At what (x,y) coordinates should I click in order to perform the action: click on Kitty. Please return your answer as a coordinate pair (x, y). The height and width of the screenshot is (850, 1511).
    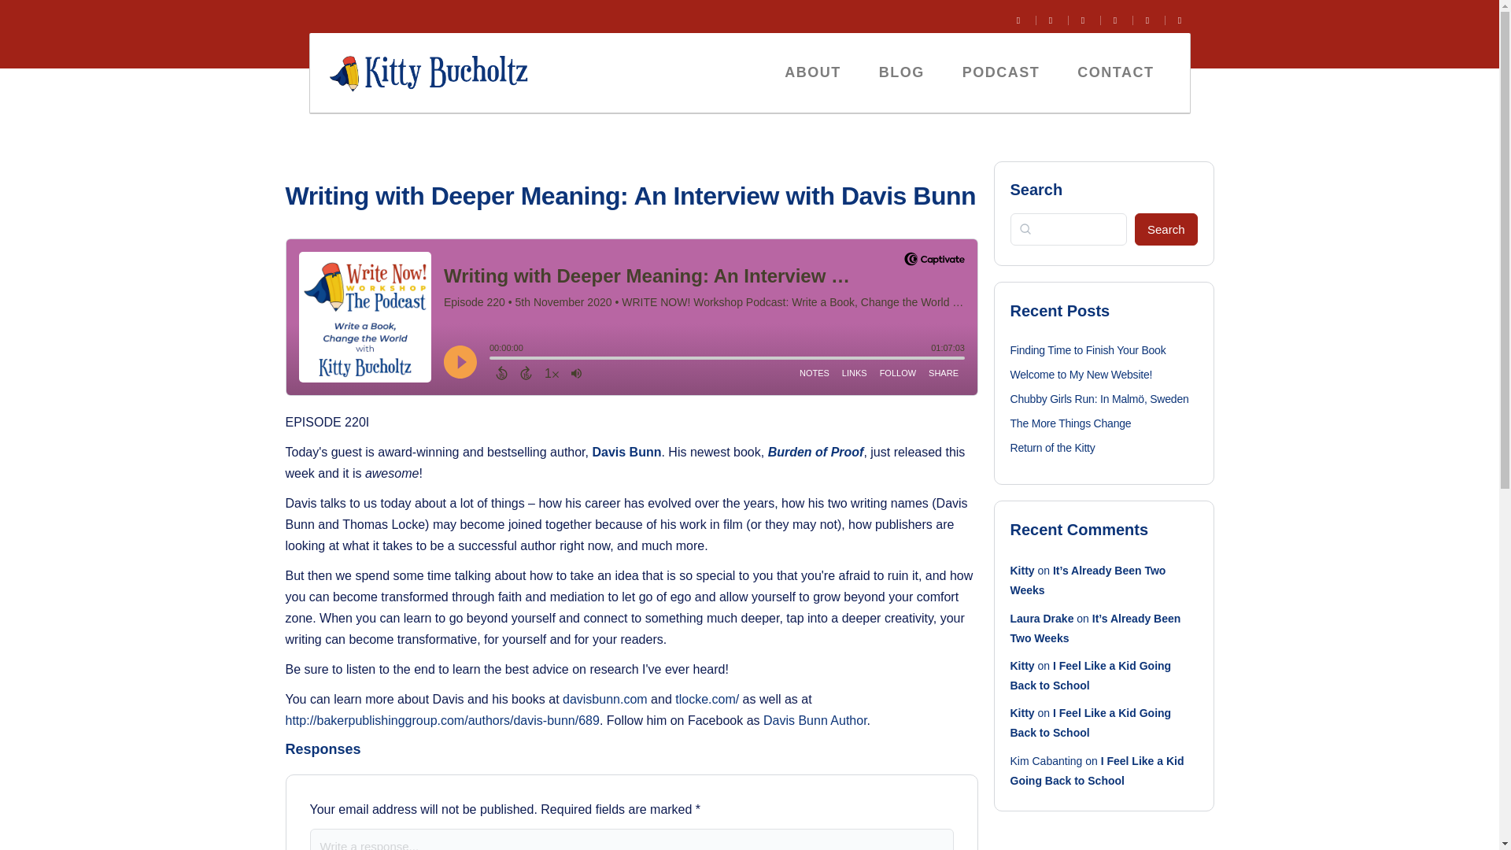
    Looking at the image, I should click on (1023, 571).